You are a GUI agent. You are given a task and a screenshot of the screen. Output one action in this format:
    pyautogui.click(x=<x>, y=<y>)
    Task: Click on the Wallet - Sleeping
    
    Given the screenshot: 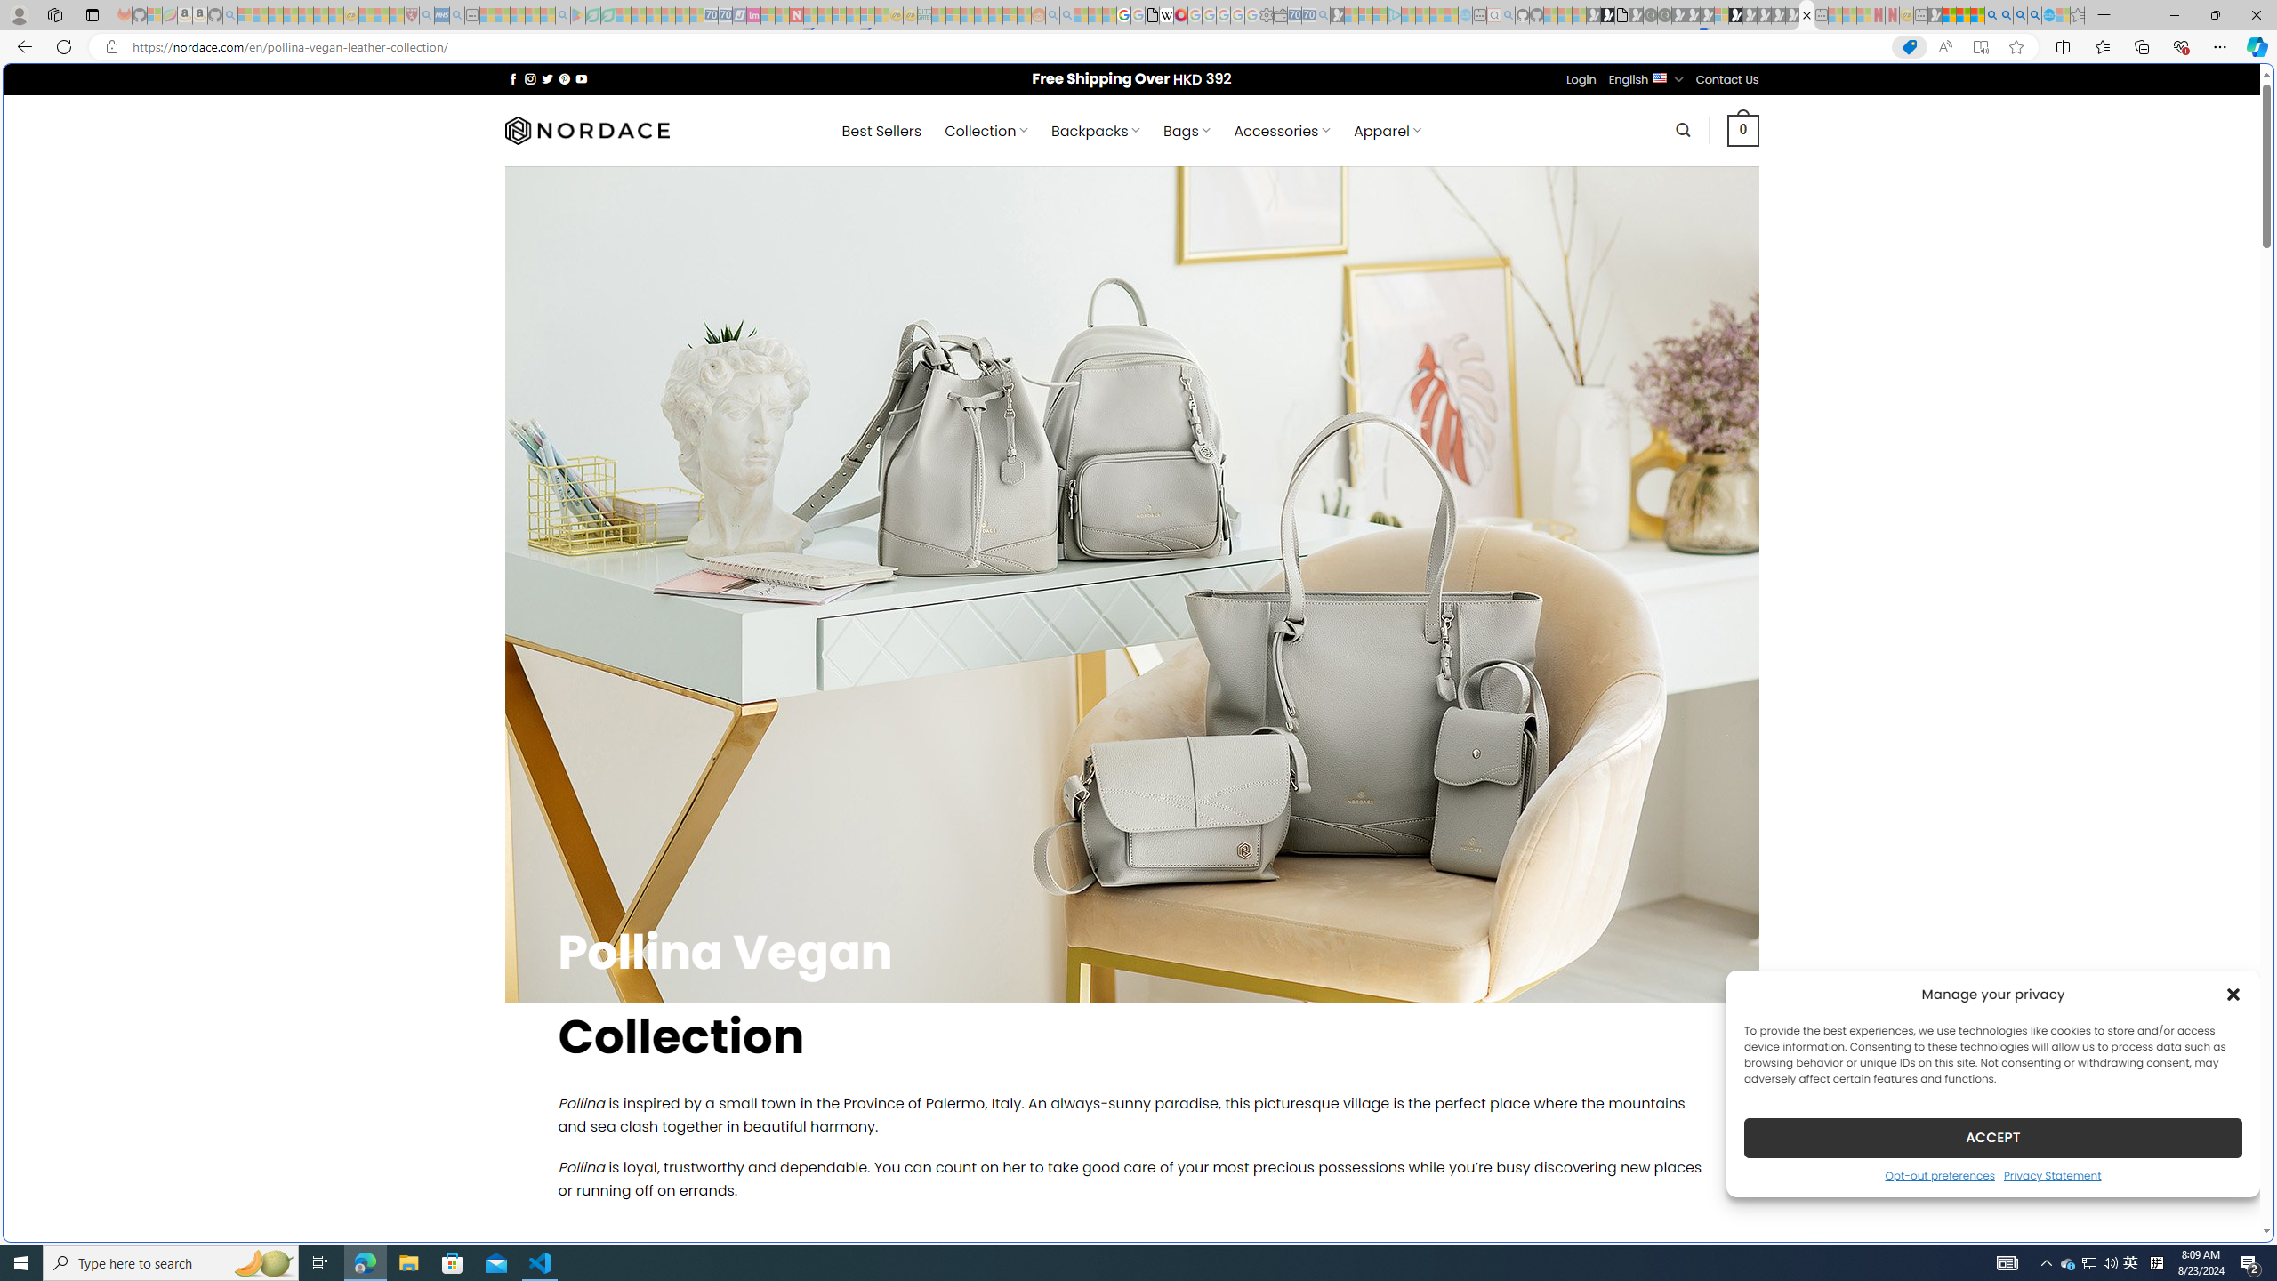 What is the action you would take?
    pyautogui.click(x=1281, y=15)
    